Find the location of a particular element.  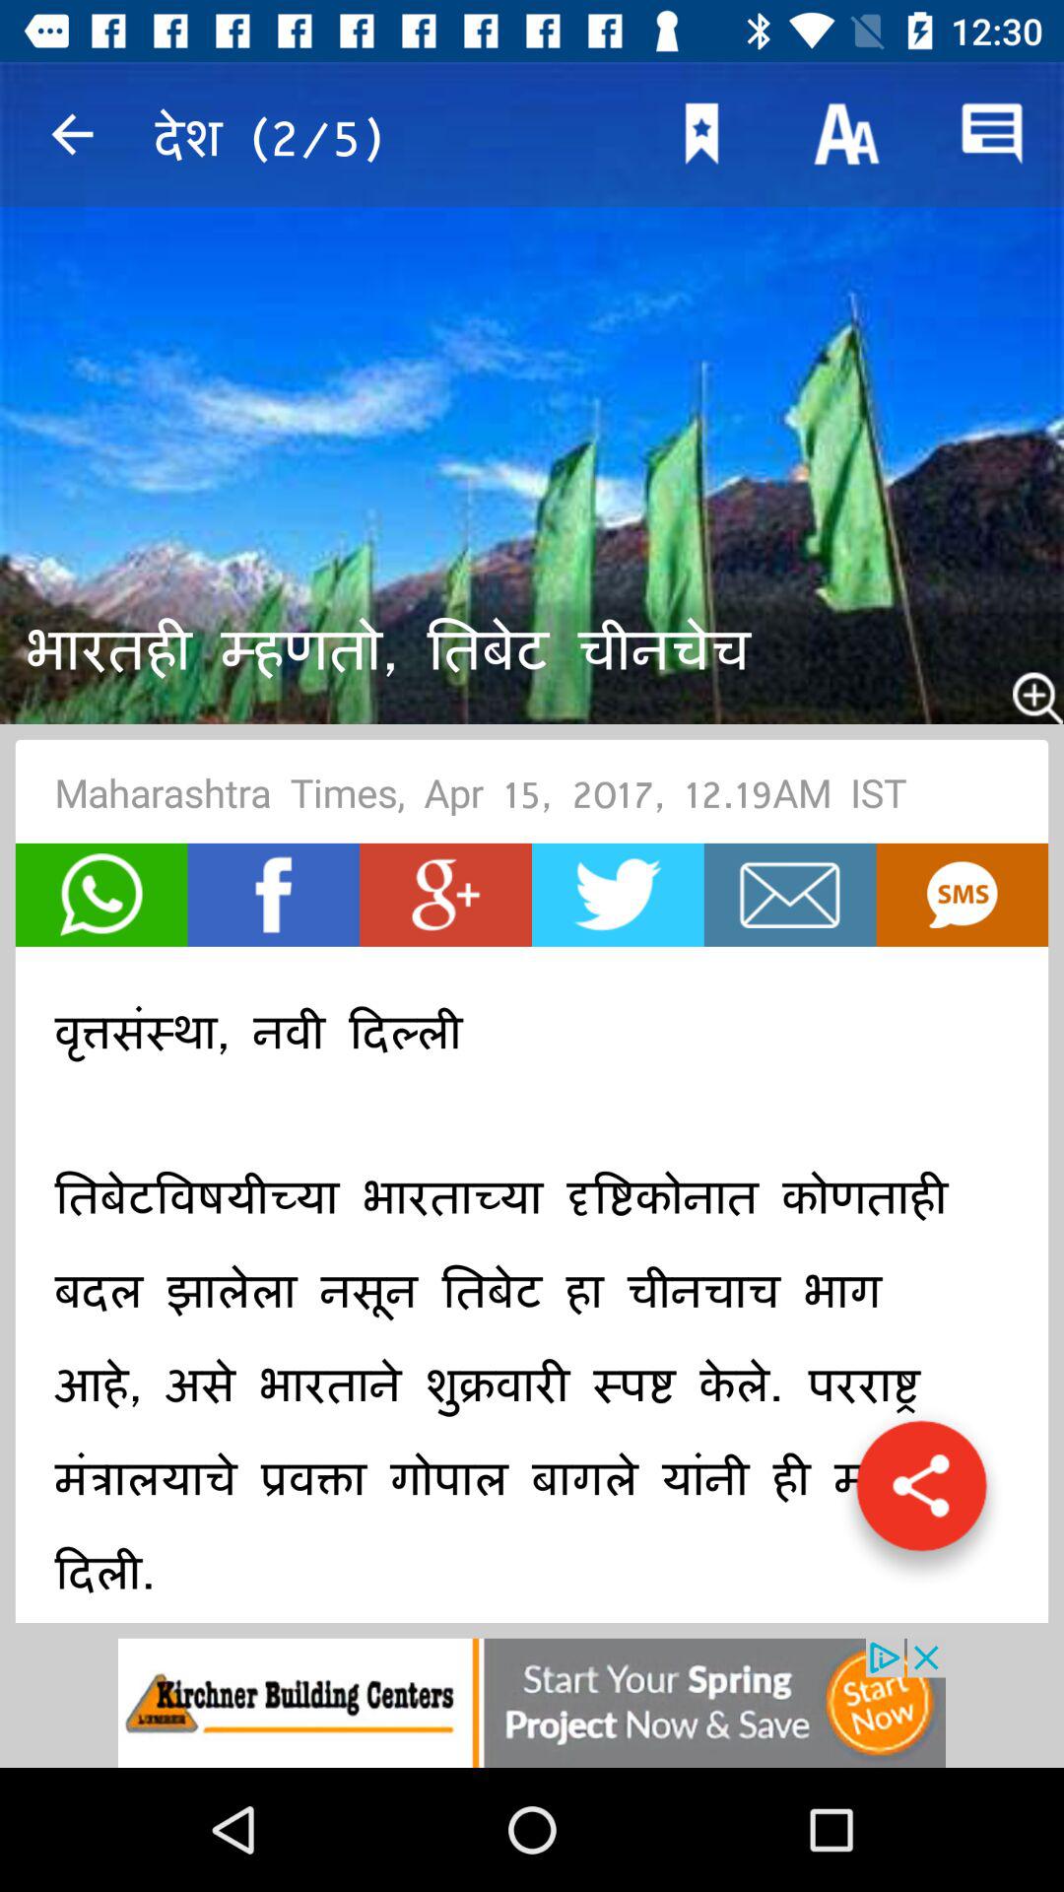

go to previous page is located at coordinates (73, 134).